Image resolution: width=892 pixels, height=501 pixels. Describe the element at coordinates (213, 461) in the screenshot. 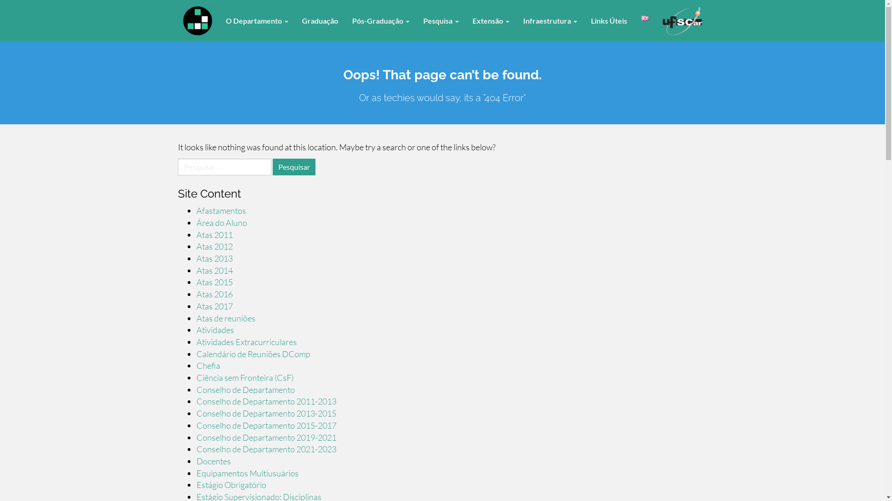

I see `Docentes` at that location.